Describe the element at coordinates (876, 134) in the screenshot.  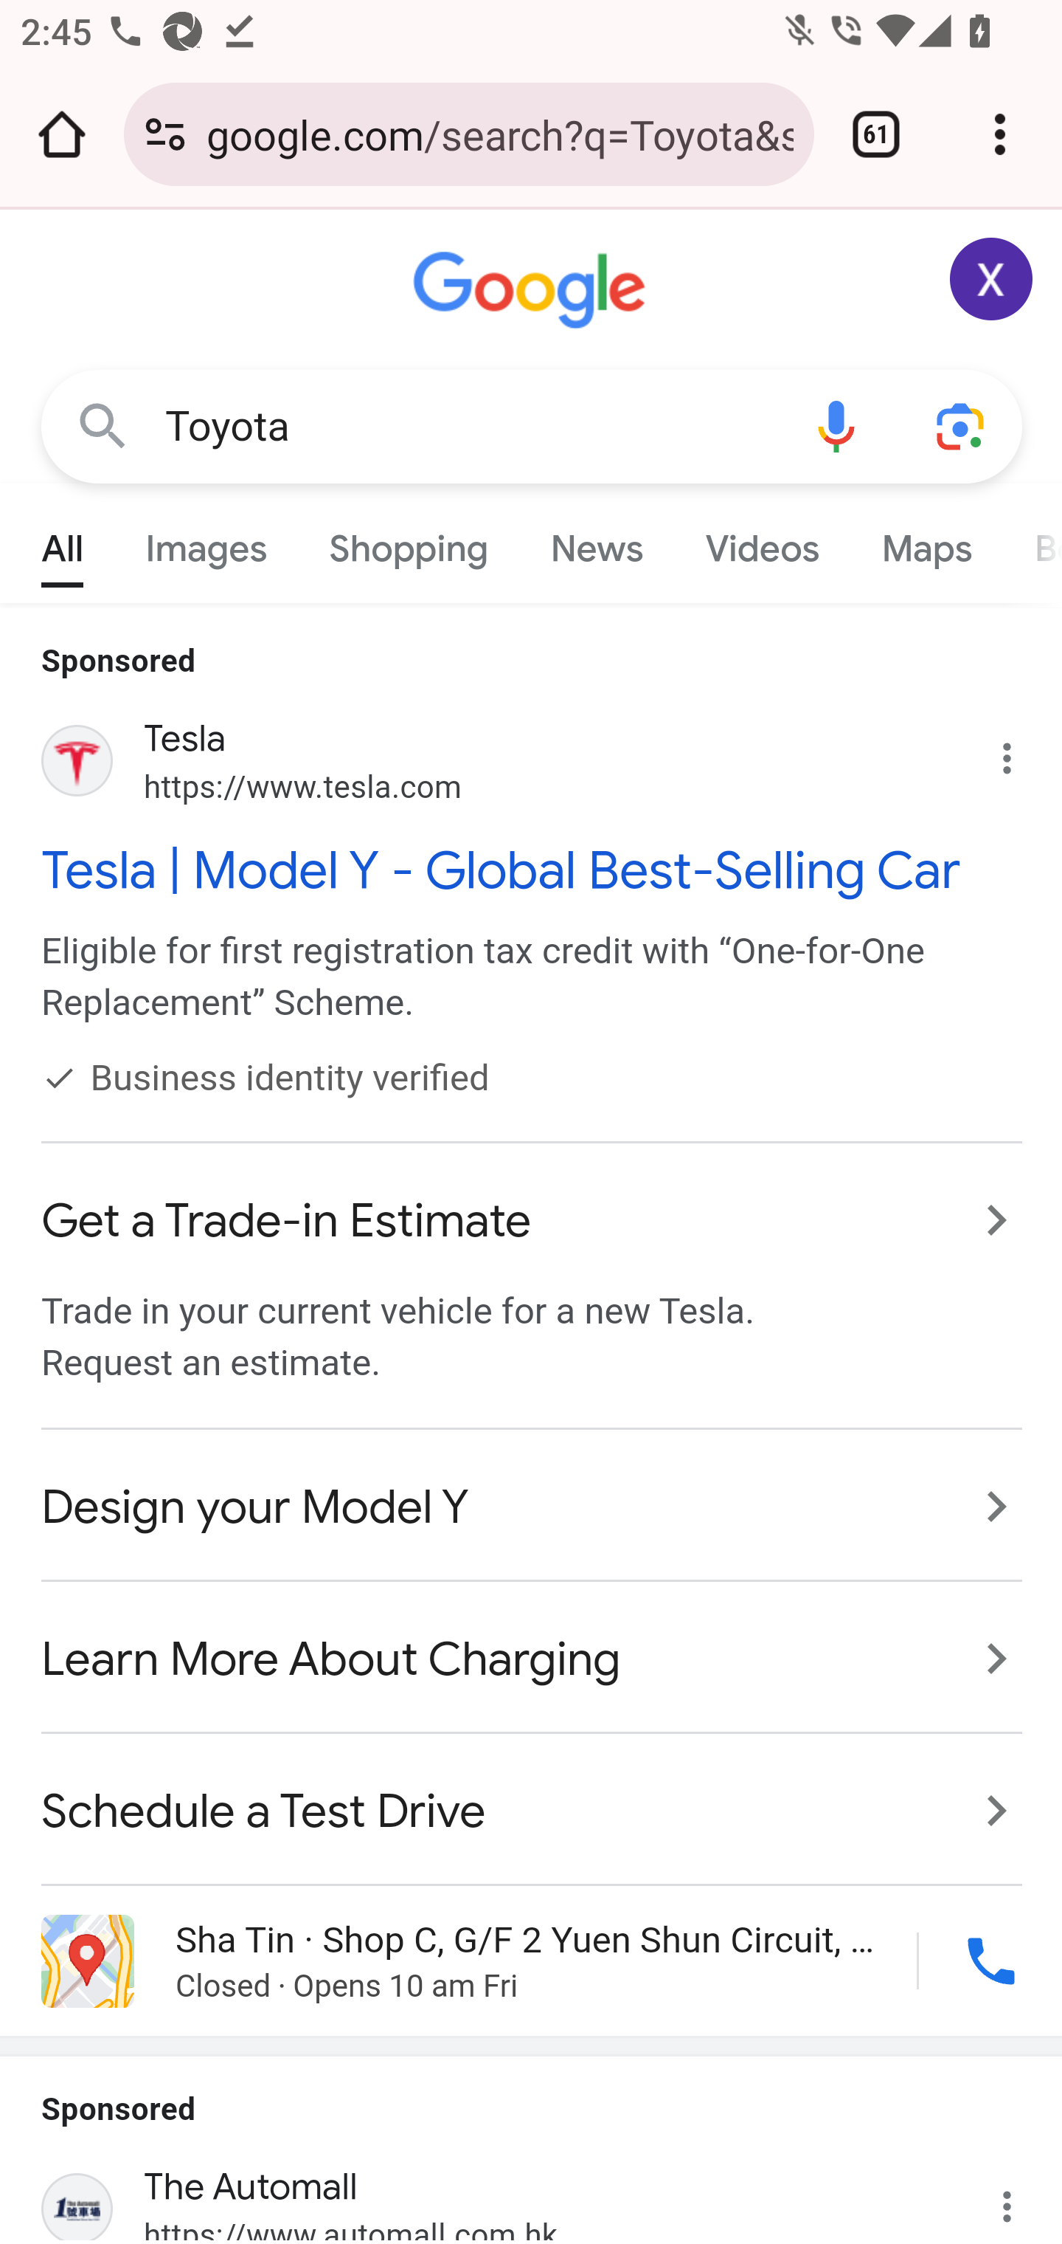
I see `Switch or close tabs` at that location.